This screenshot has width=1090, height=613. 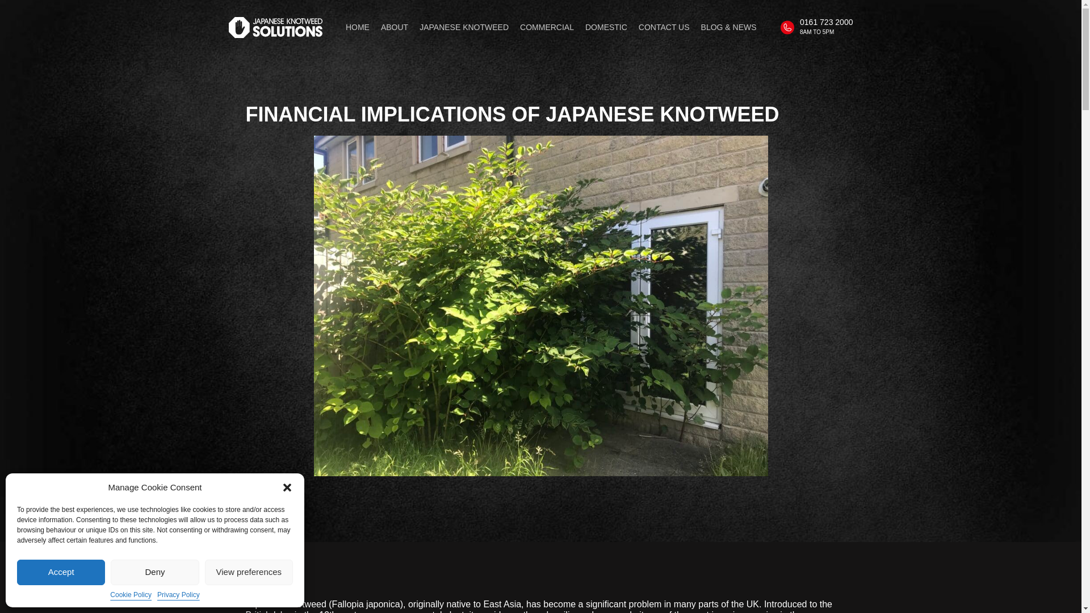 I want to click on ABOUT, so click(x=394, y=27).